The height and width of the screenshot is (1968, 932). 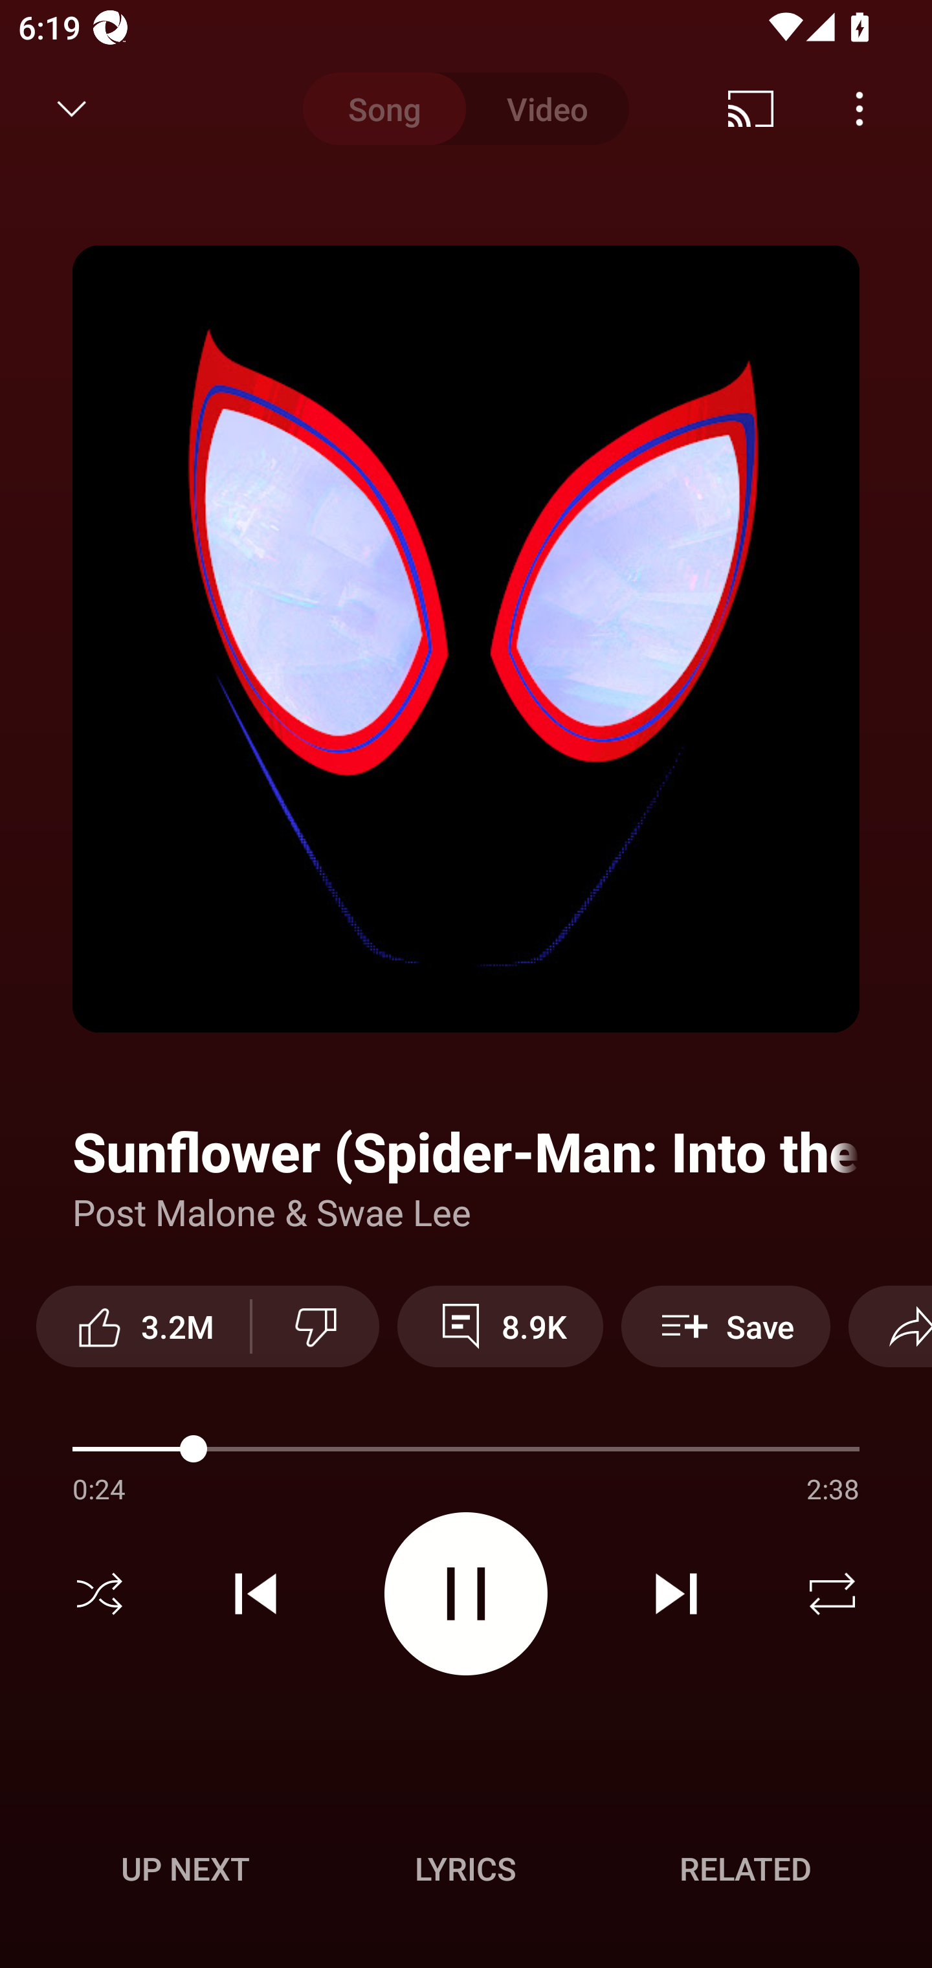 What do you see at coordinates (832, 1594) in the screenshot?
I see `Repeat off` at bounding box center [832, 1594].